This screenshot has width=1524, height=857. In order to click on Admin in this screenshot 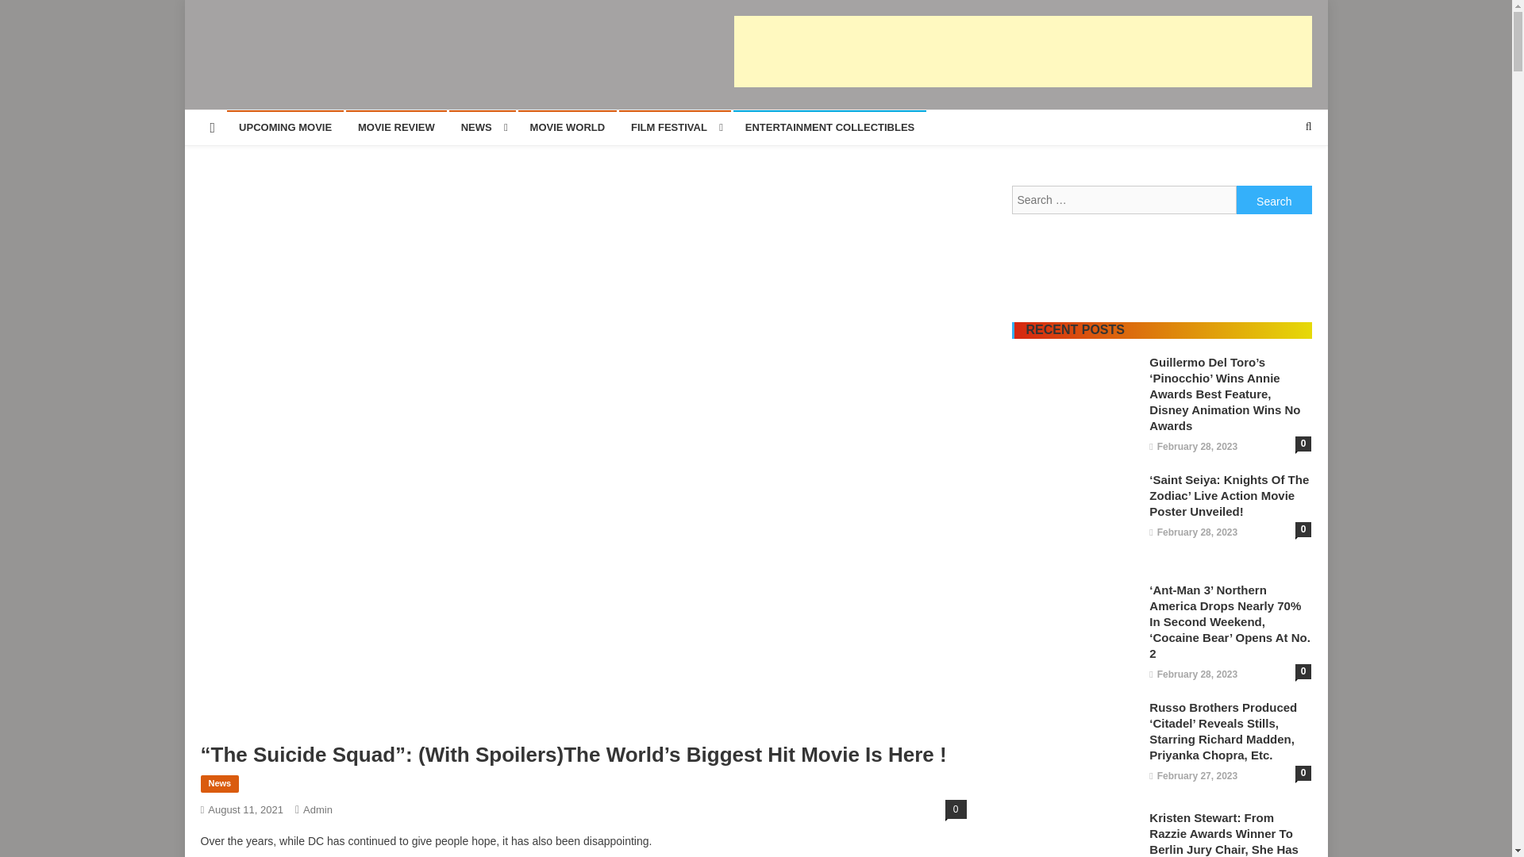, I will do `click(317, 809)`.